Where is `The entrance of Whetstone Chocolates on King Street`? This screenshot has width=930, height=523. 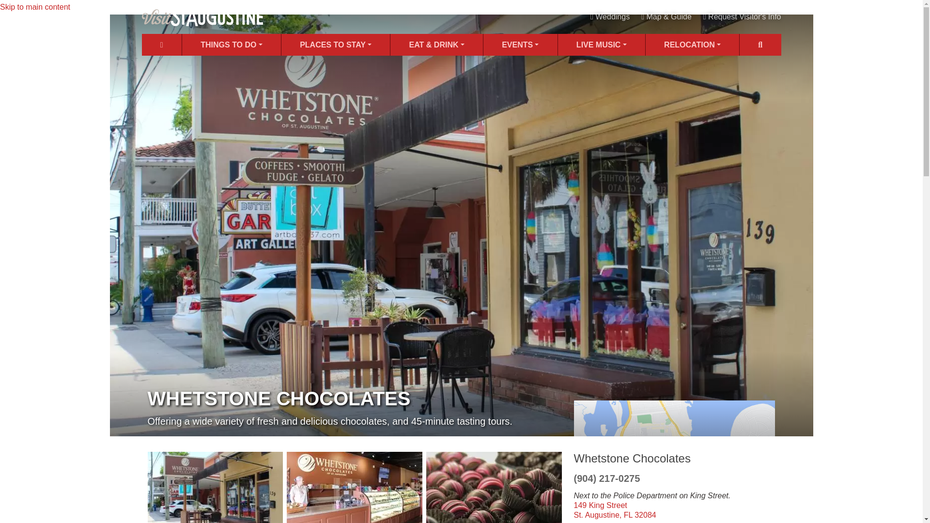 The entrance of Whetstone Chocolates on King Street is located at coordinates (215, 487).